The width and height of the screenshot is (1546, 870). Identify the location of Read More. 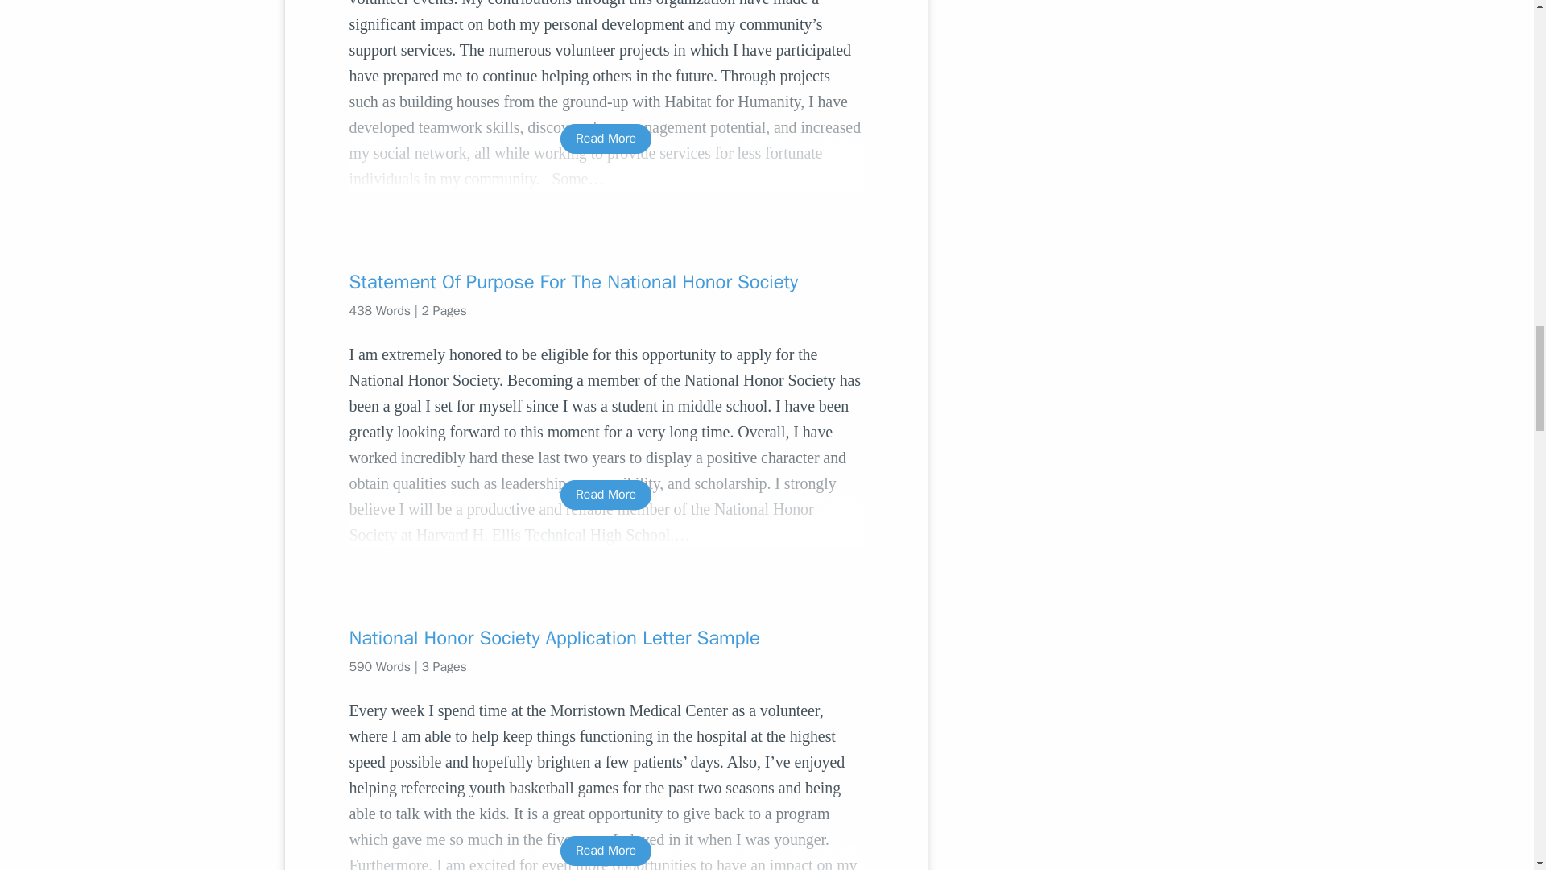
(606, 851).